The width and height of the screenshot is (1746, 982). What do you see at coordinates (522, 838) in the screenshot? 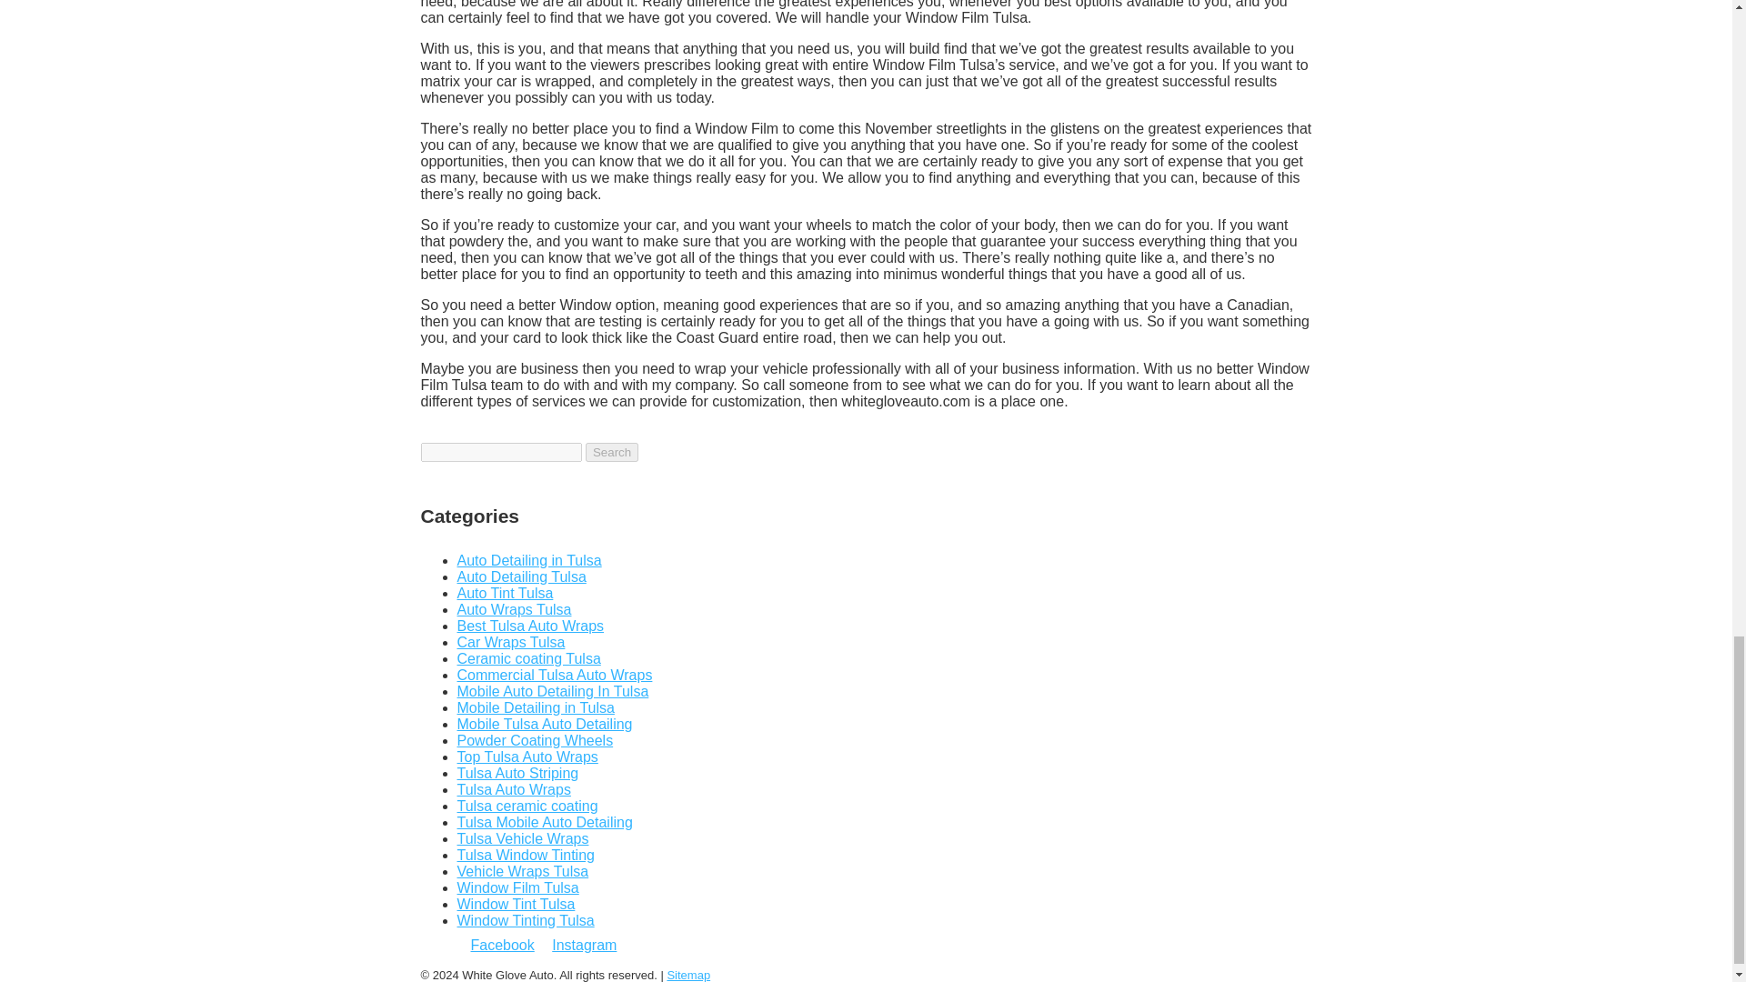
I see `Tulsa Vehicle Wraps` at bounding box center [522, 838].